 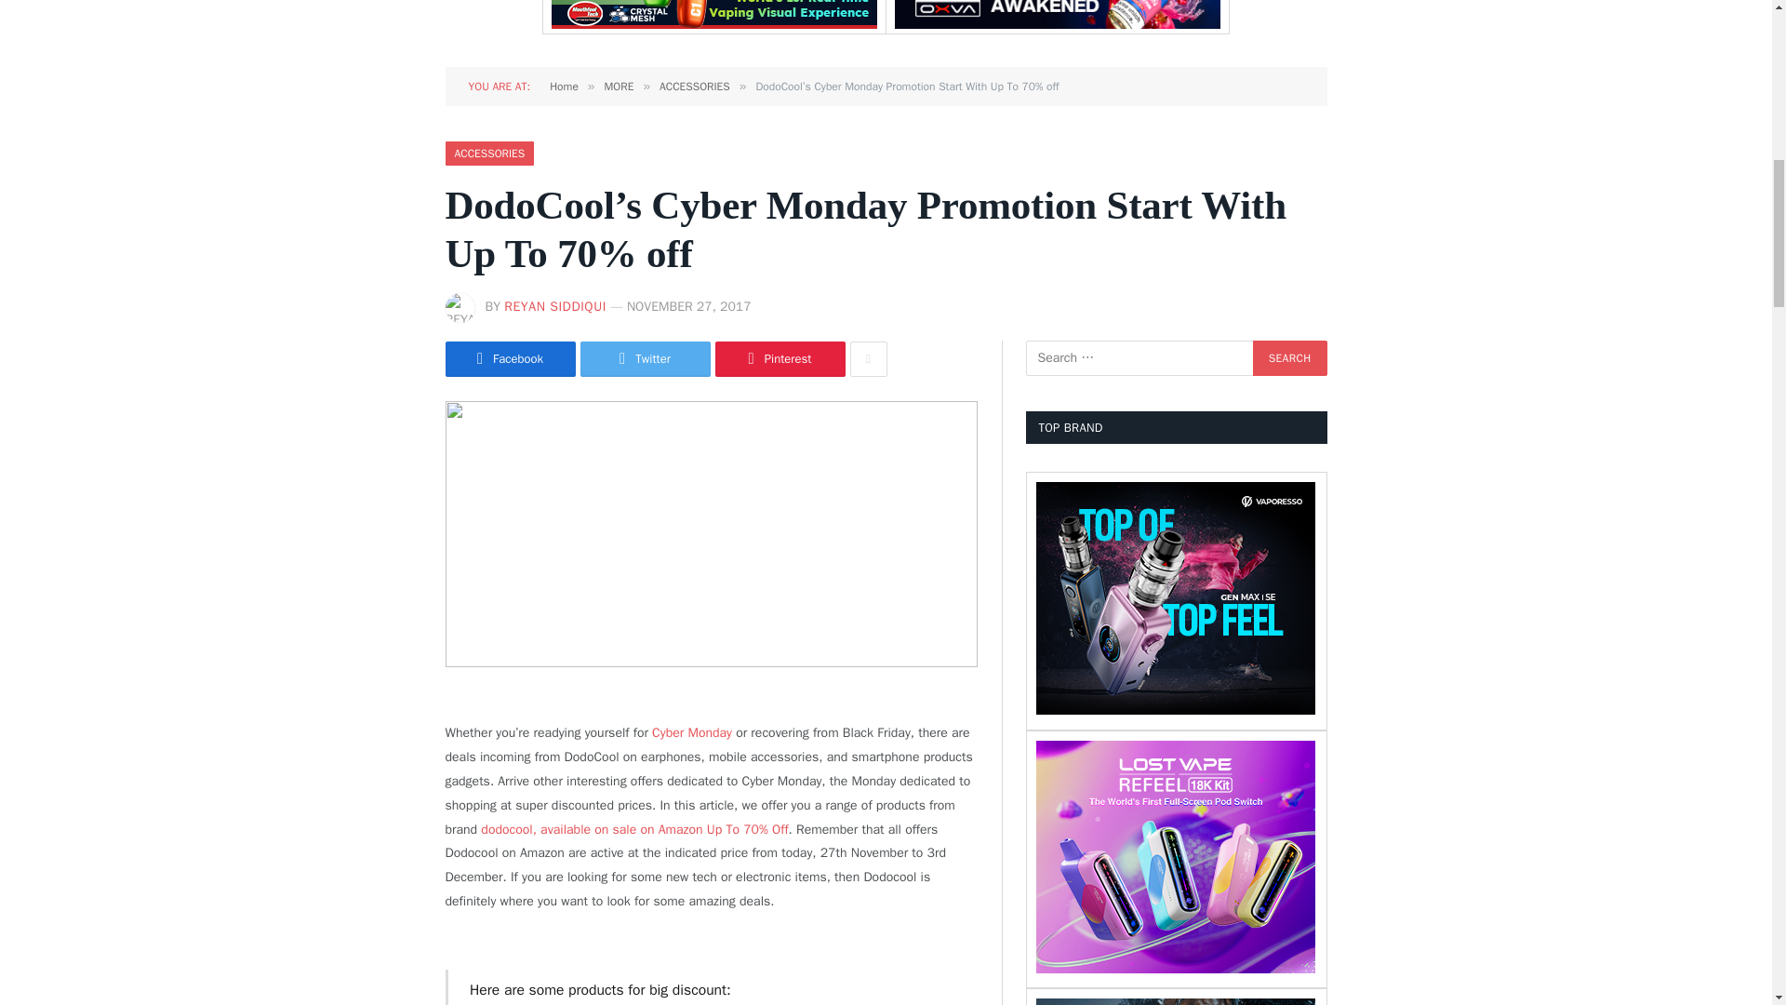 I want to click on Share on Pinterest, so click(x=780, y=359).